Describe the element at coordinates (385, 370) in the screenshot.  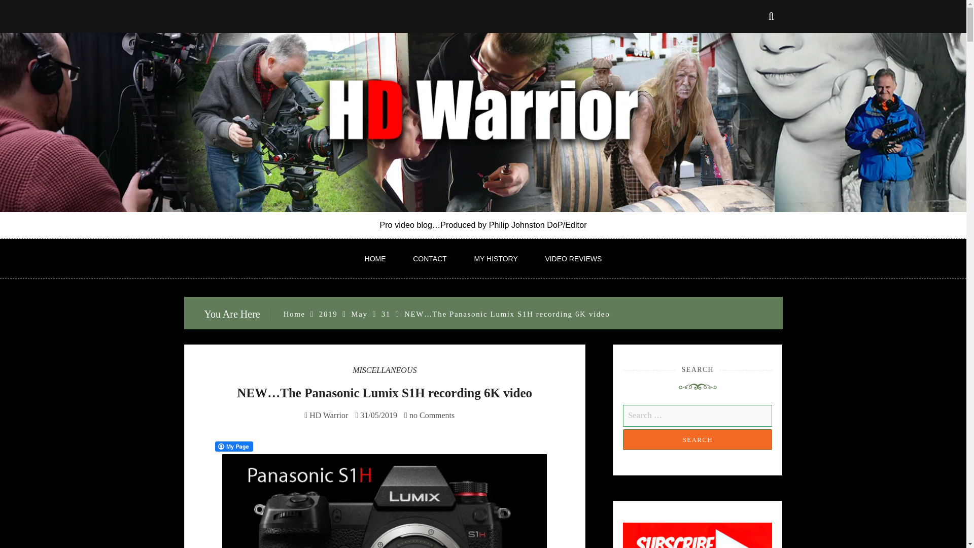
I see `MISCELLANEOUS` at that location.